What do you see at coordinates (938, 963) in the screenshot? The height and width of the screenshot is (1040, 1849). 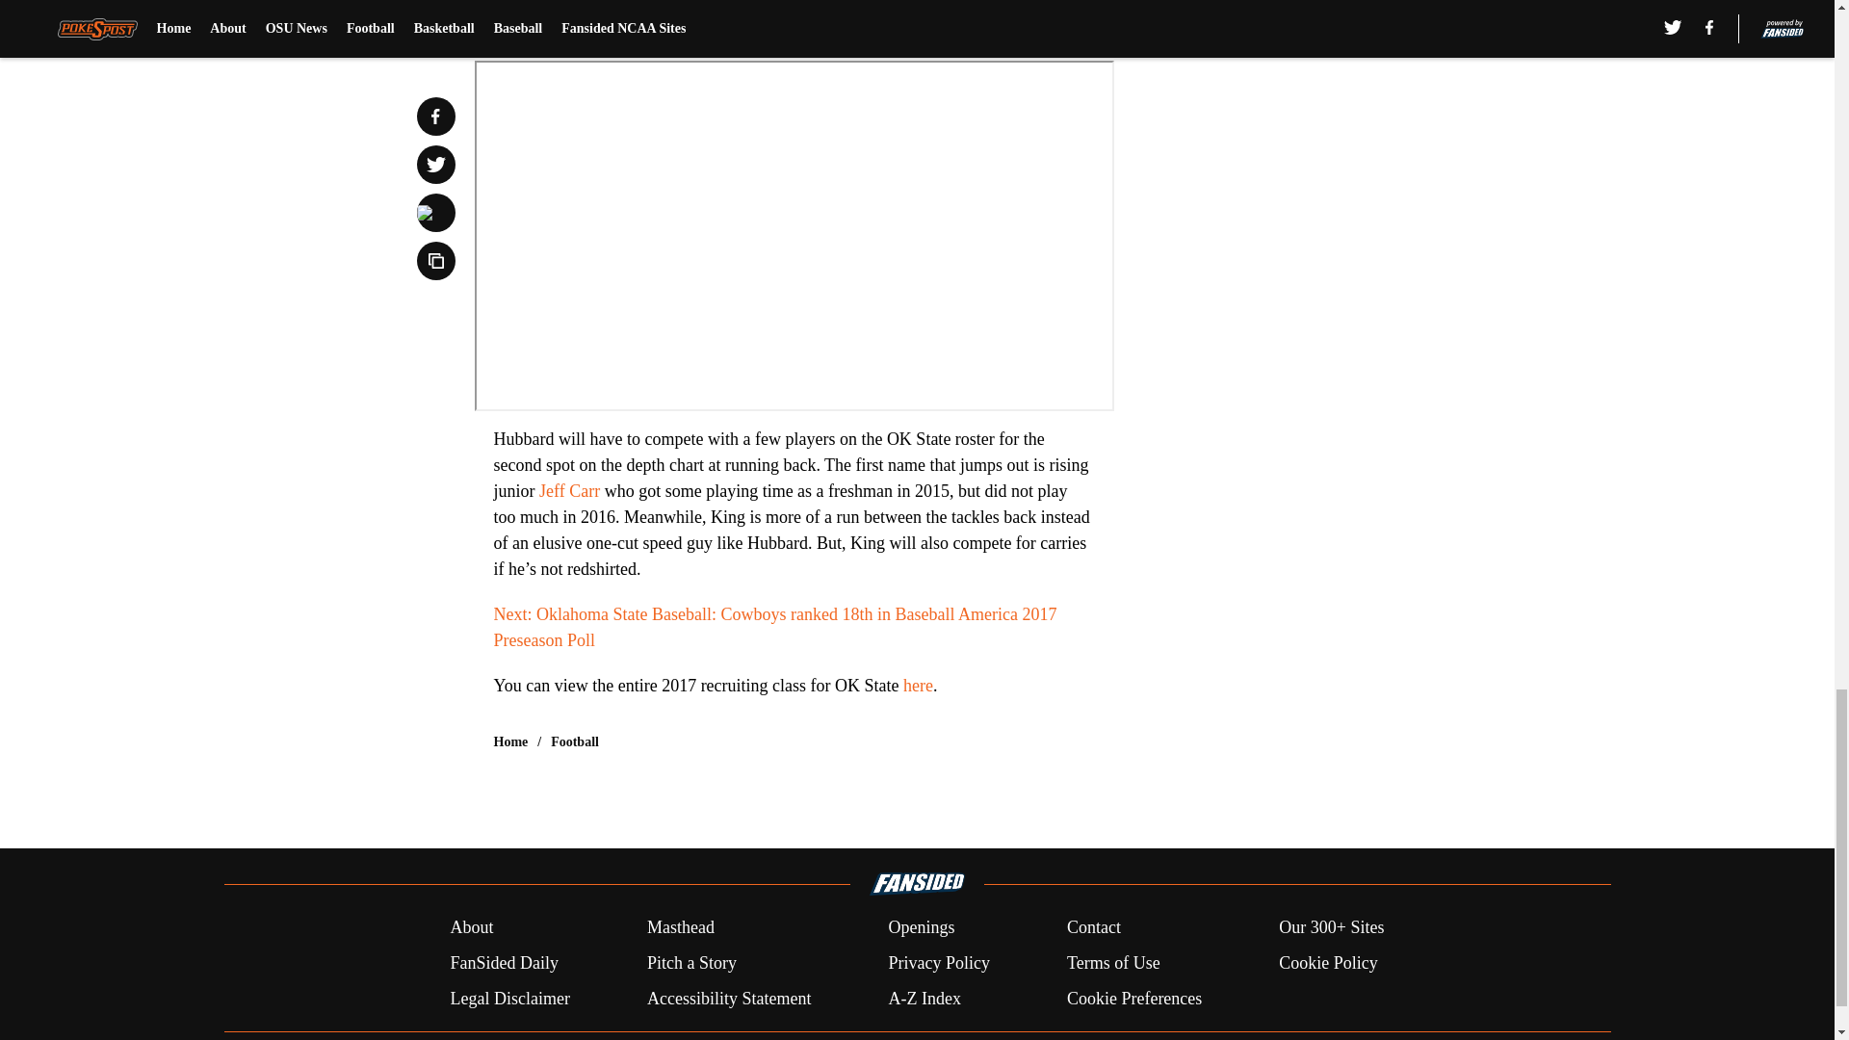 I see `Privacy Policy` at bounding box center [938, 963].